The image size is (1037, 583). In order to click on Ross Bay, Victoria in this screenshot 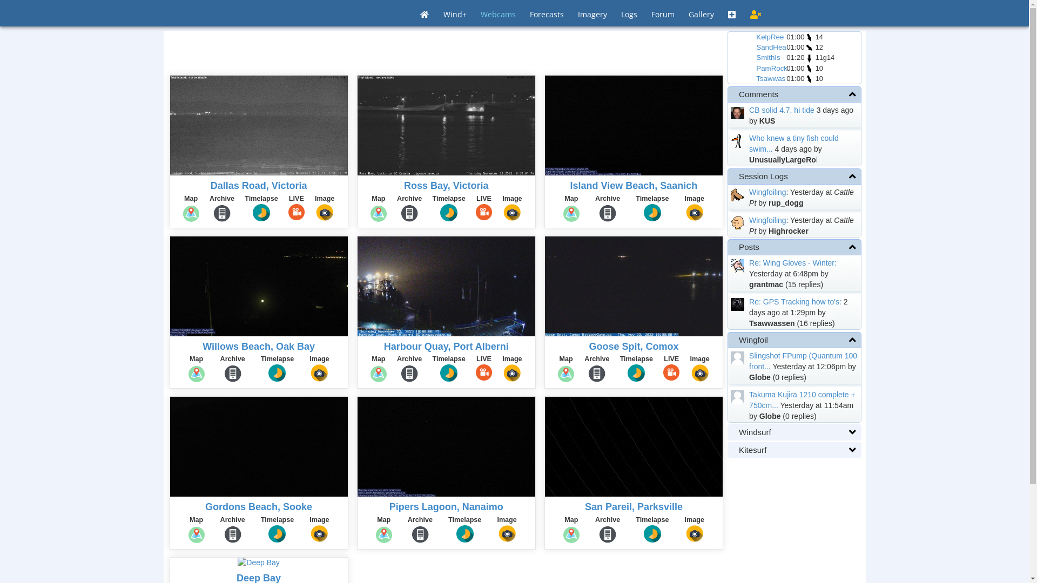, I will do `click(446, 186)`.